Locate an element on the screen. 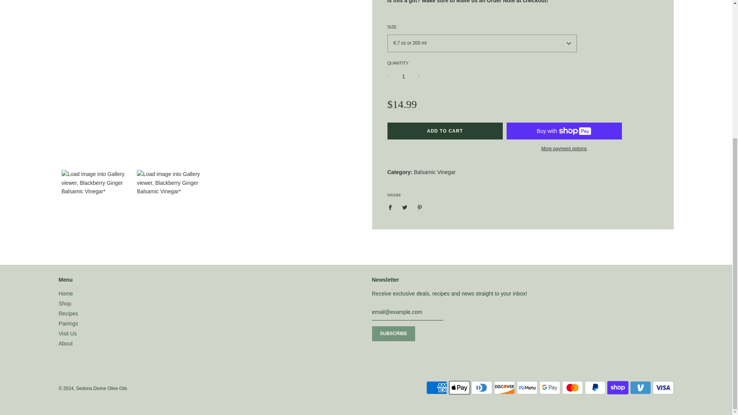  American Express is located at coordinates (437, 388).